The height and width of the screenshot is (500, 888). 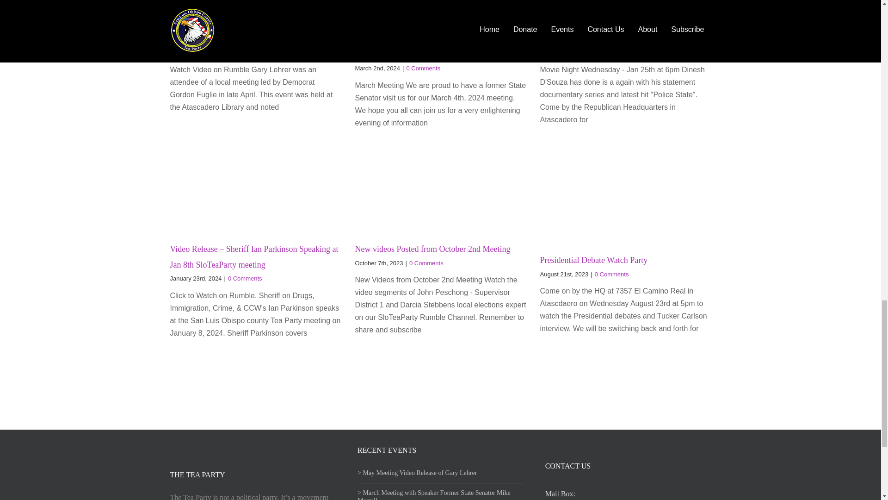 What do you see at coordinates (614, 53) in the screenshot?
I see `0 Comments` at bounding box center [614, 53].